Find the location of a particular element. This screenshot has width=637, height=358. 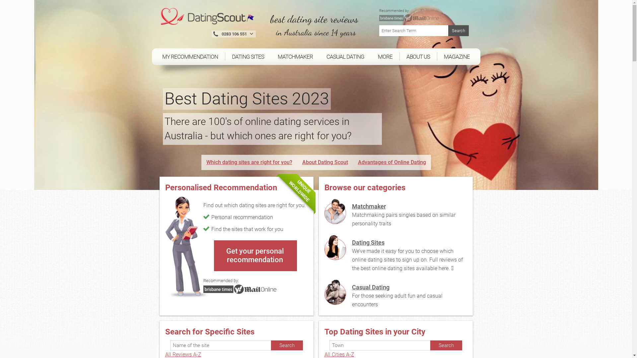

MAGAZINE is located at coordinates (457, 56).